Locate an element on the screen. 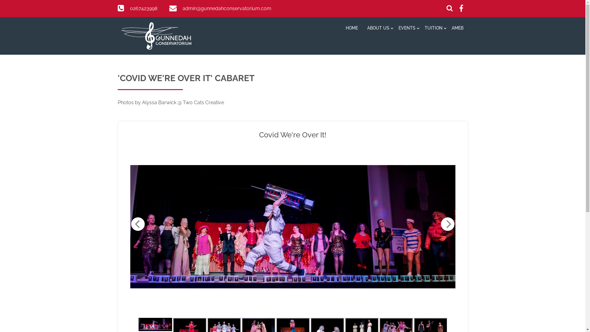  EVENTS is located at coordinates (407, 29).